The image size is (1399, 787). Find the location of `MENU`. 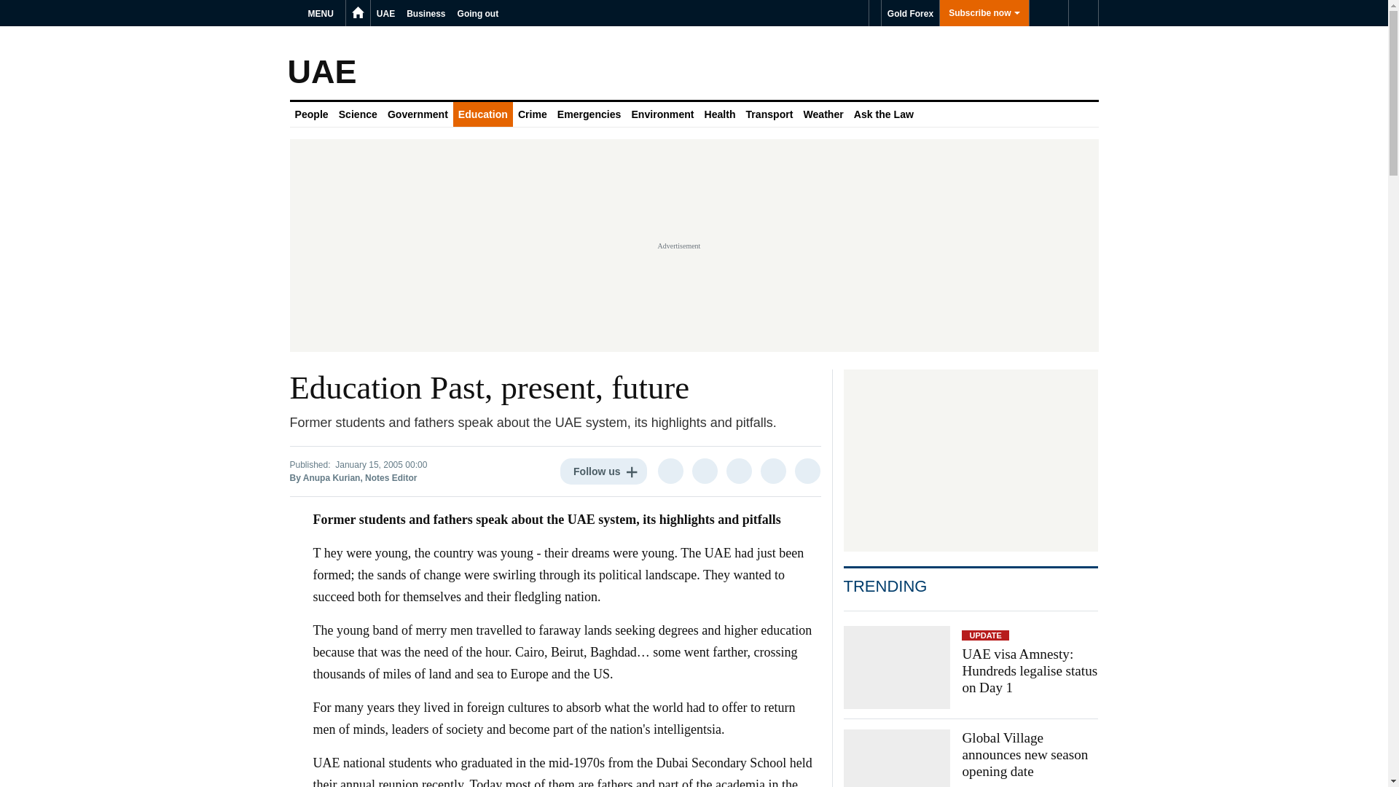

MENU is located at coordinates (323, 13).